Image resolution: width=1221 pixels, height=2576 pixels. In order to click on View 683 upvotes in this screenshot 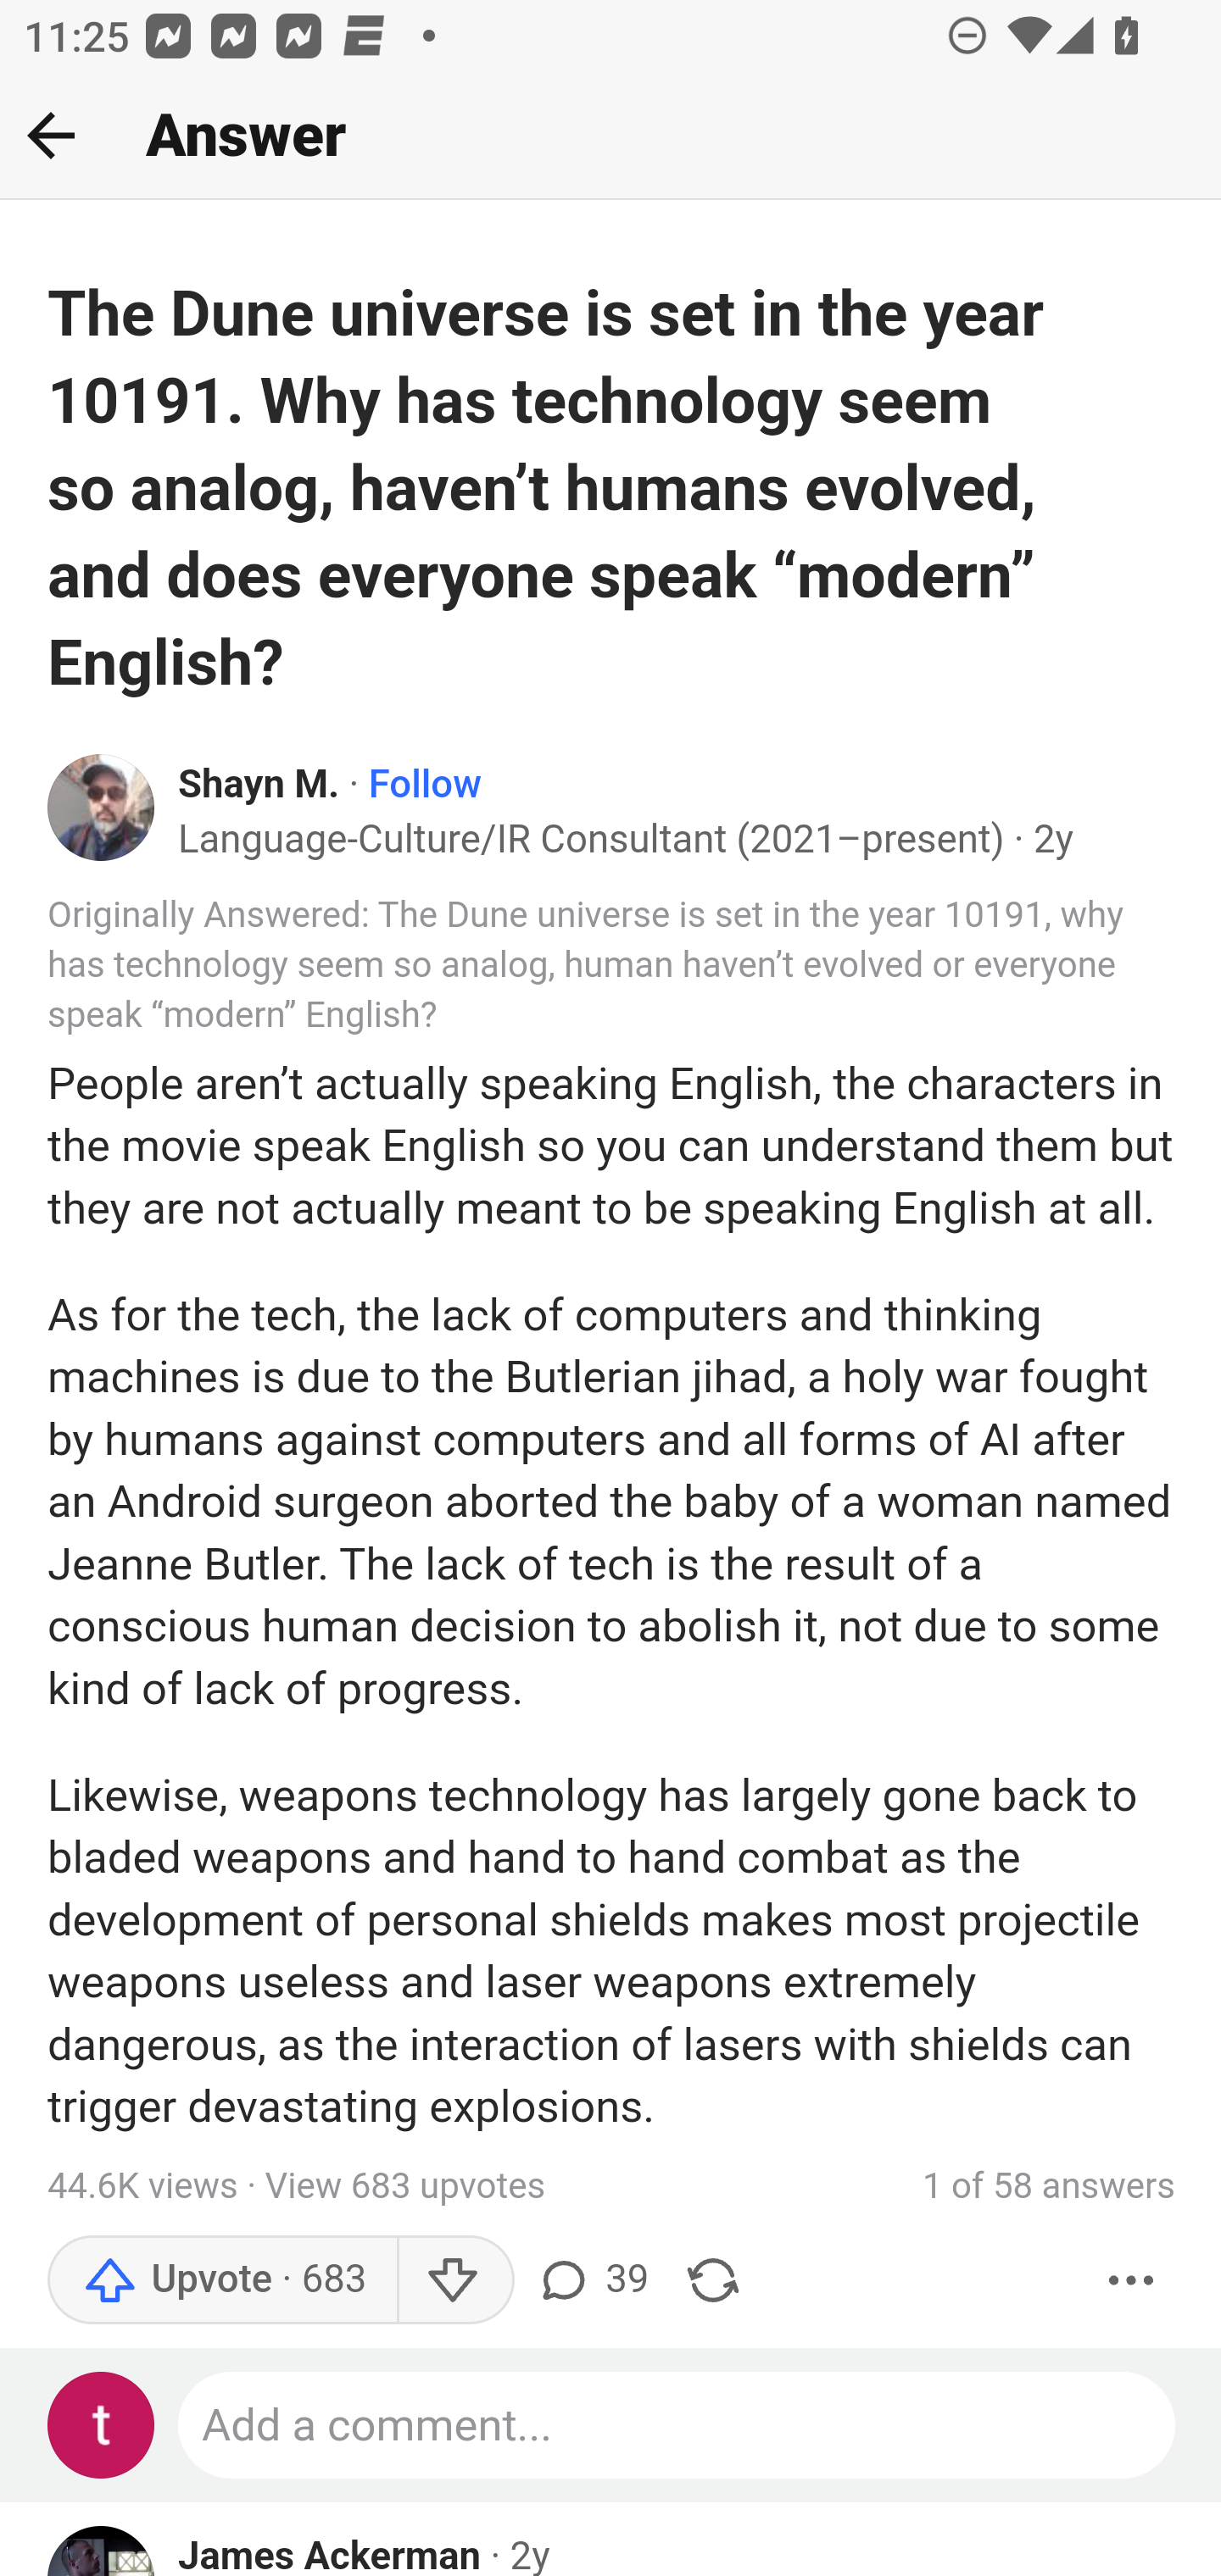, I will do `click(405, 2185)`.